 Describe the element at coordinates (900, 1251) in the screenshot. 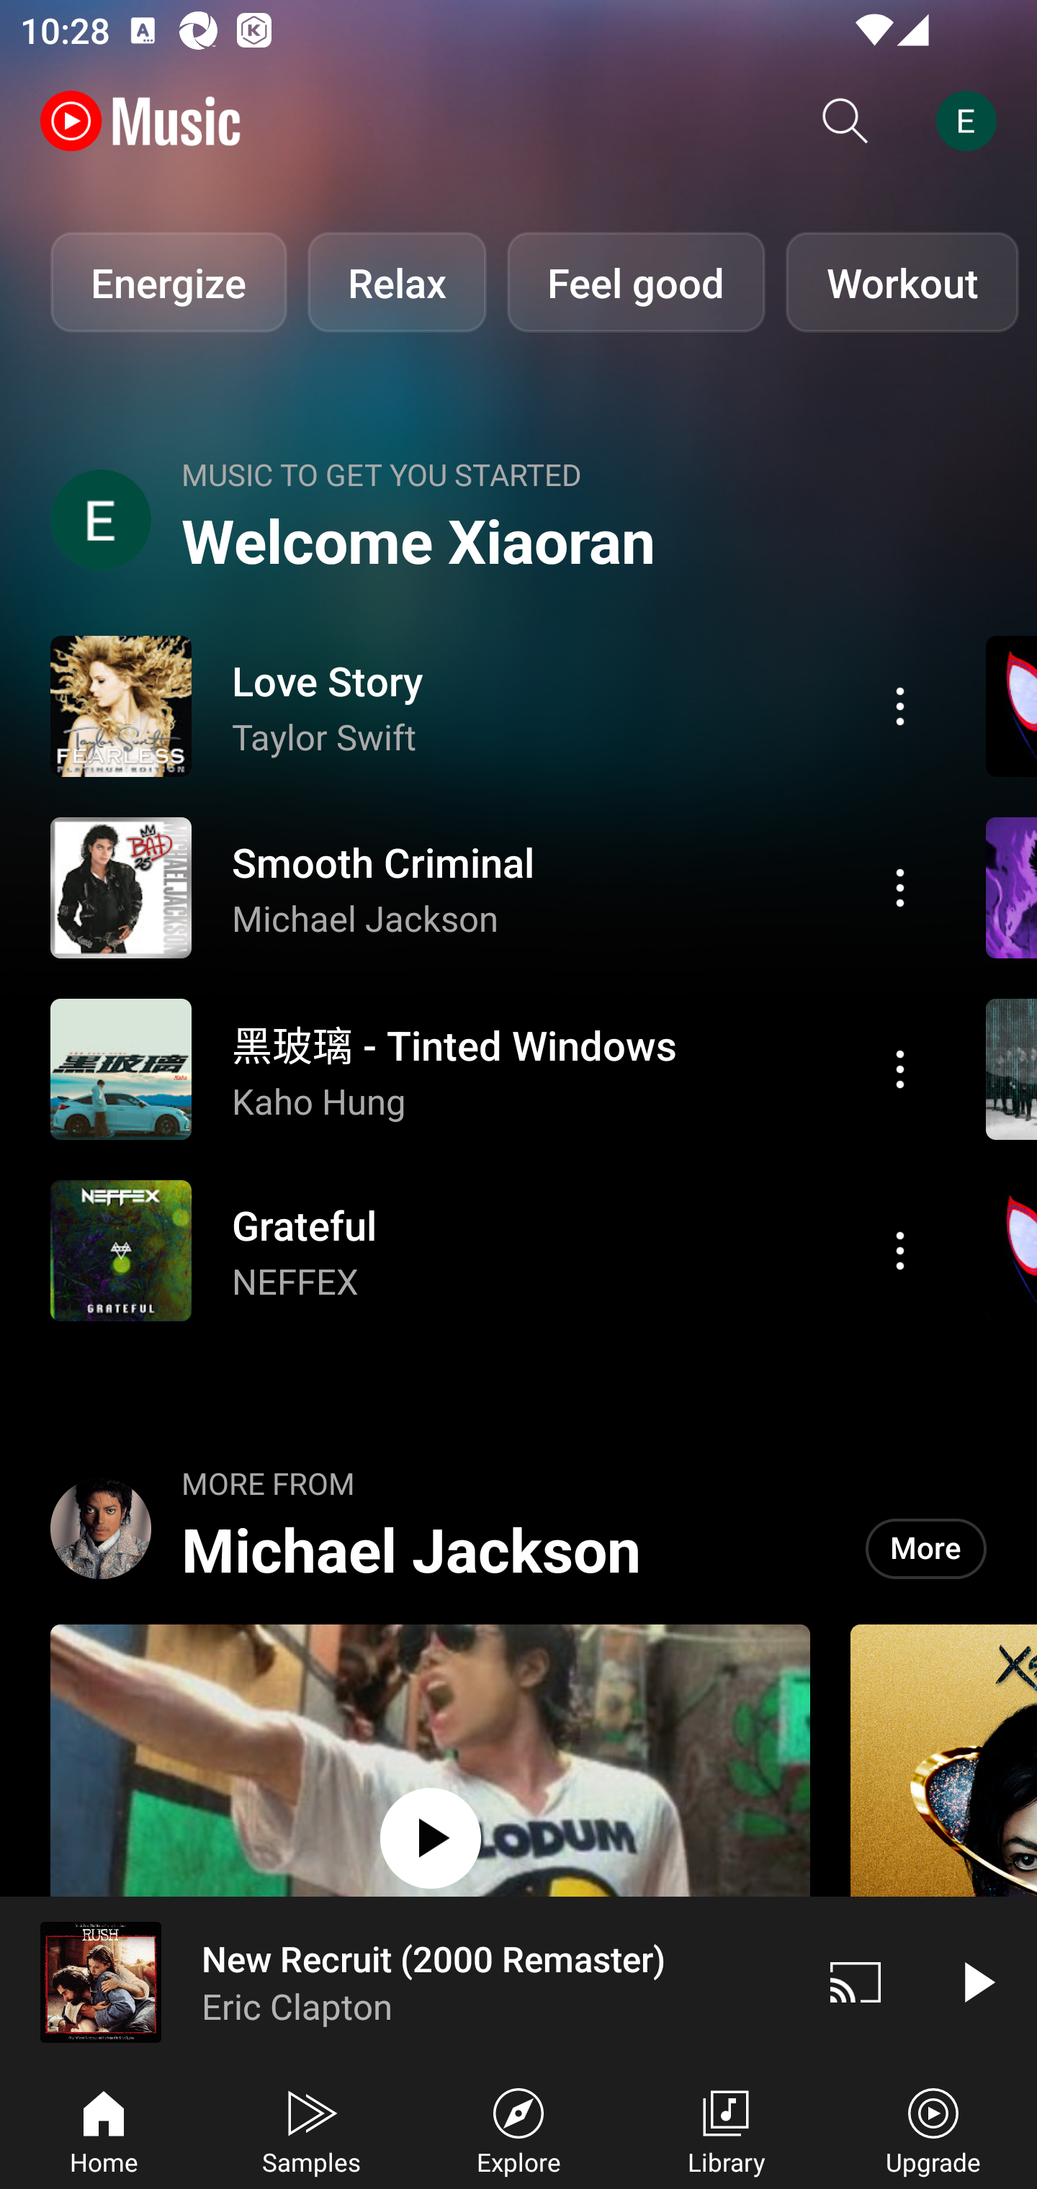

I see `Action menu` at that location.